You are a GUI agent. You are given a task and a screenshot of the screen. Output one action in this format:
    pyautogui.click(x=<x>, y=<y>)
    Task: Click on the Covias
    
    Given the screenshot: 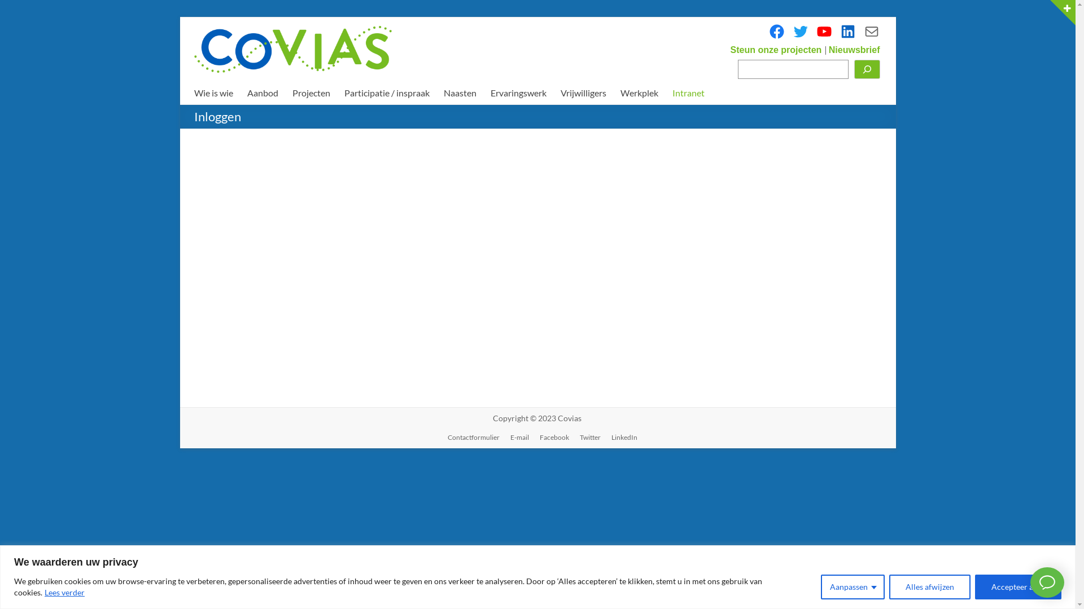 What is the action you would take?
    pyautogui.click(x=569, y=418)
    